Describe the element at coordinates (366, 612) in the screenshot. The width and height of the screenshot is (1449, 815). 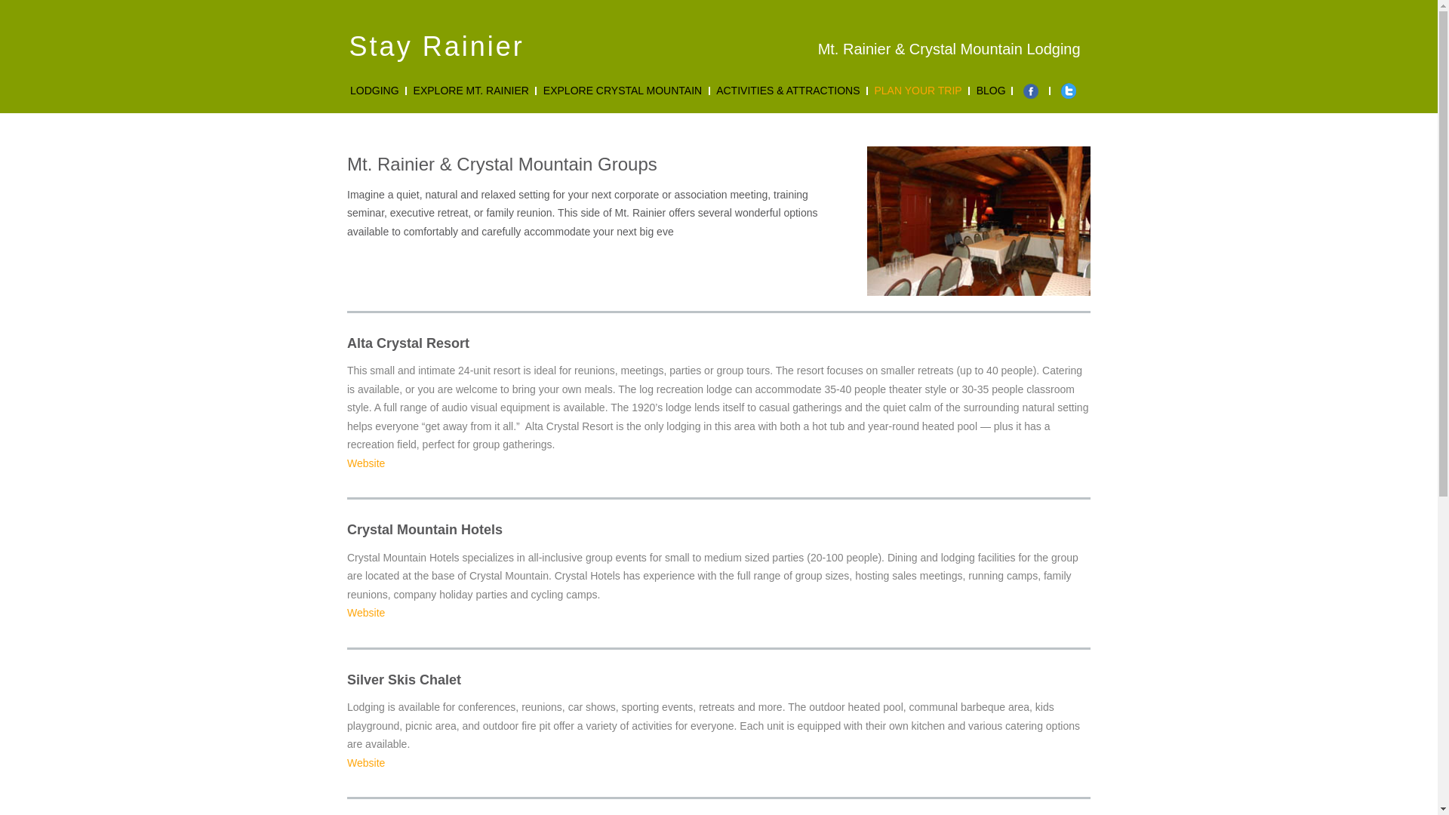
I see `Website` at that location.